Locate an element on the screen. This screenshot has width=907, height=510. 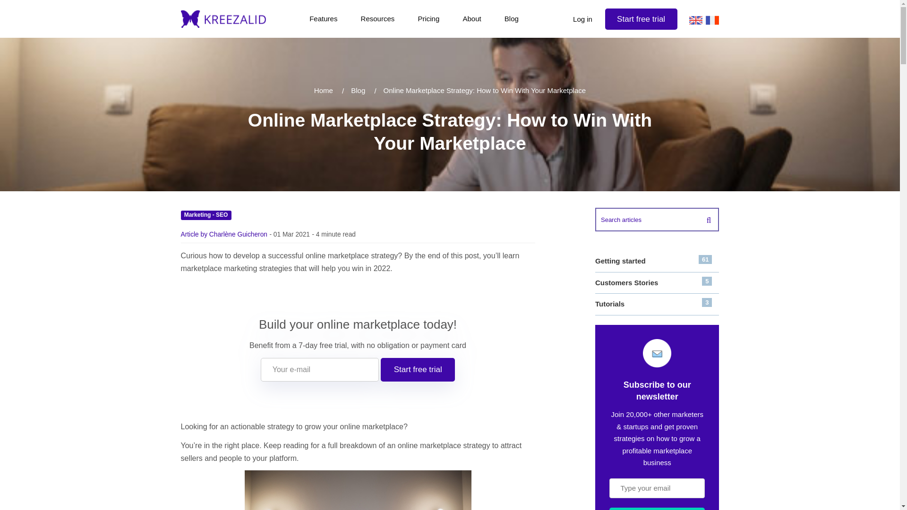
Log in is located at coordinates (641, 19).